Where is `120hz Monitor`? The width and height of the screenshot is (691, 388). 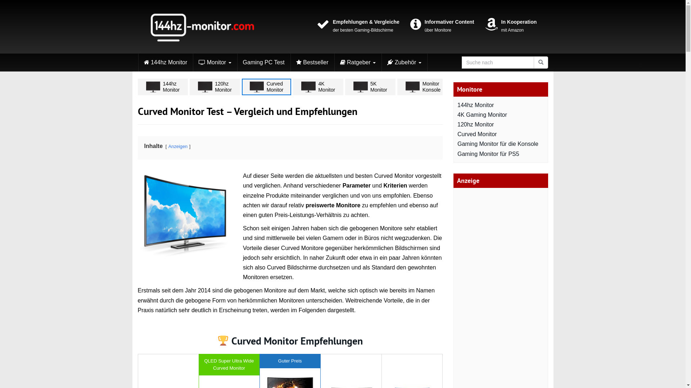
120hz Monitor is located at coordinates (215, 87).